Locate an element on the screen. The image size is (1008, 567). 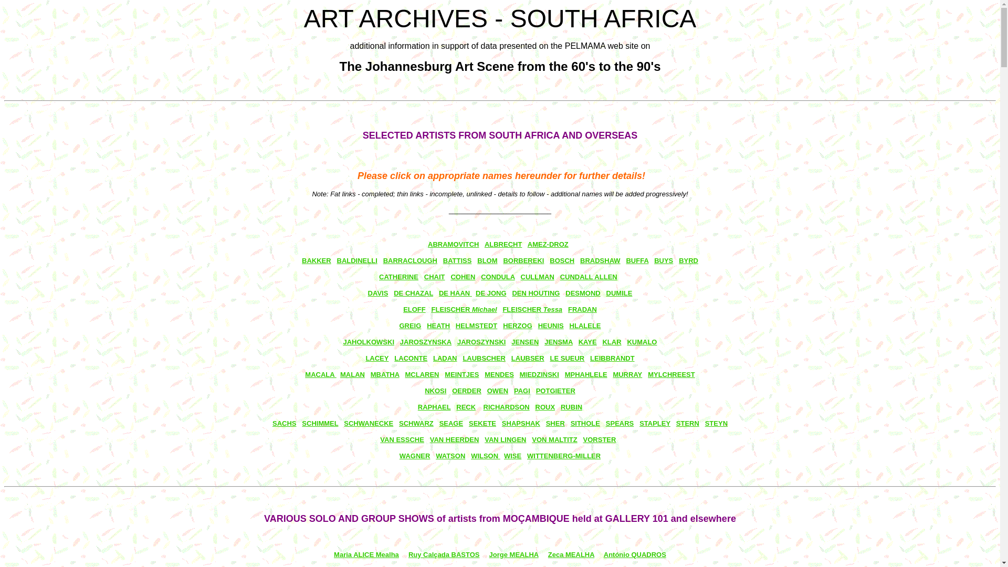
BYRD is located at coordinates (689, 260).